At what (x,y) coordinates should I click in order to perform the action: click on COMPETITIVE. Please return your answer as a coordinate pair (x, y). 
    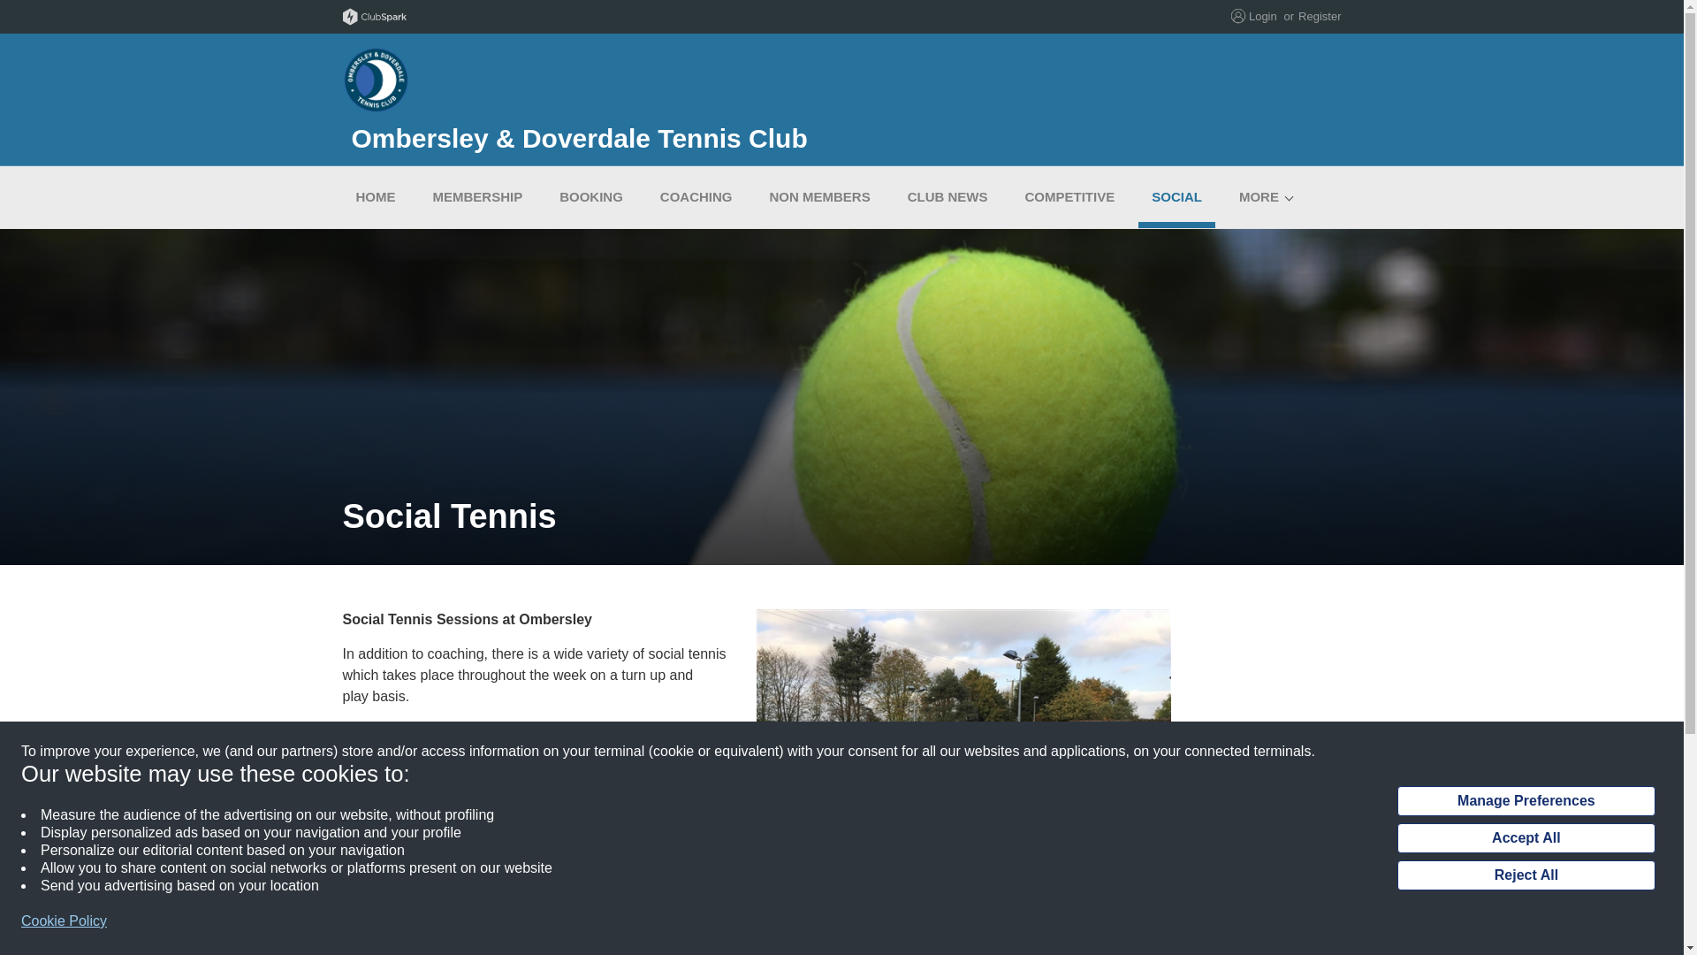
    Looking at the image, I should click on (1069, 196).